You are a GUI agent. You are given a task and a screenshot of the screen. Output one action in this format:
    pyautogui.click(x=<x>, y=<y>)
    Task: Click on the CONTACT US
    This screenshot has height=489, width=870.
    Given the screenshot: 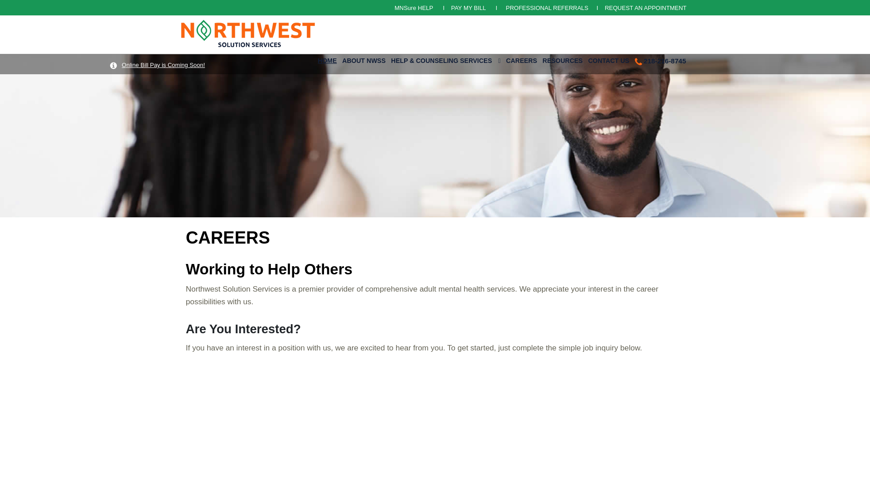 What is the action you would take?
    pyautogui.click(x=609, y=59)
    